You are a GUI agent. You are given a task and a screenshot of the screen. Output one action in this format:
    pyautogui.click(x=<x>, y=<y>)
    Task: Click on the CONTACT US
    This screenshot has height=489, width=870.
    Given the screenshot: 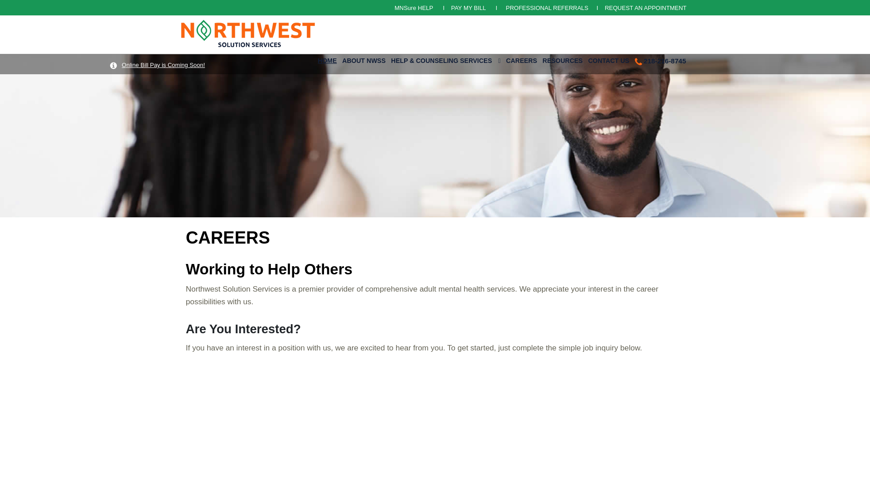 What is the action you would take?
    pyautogui.click(x=609, y=59)
    